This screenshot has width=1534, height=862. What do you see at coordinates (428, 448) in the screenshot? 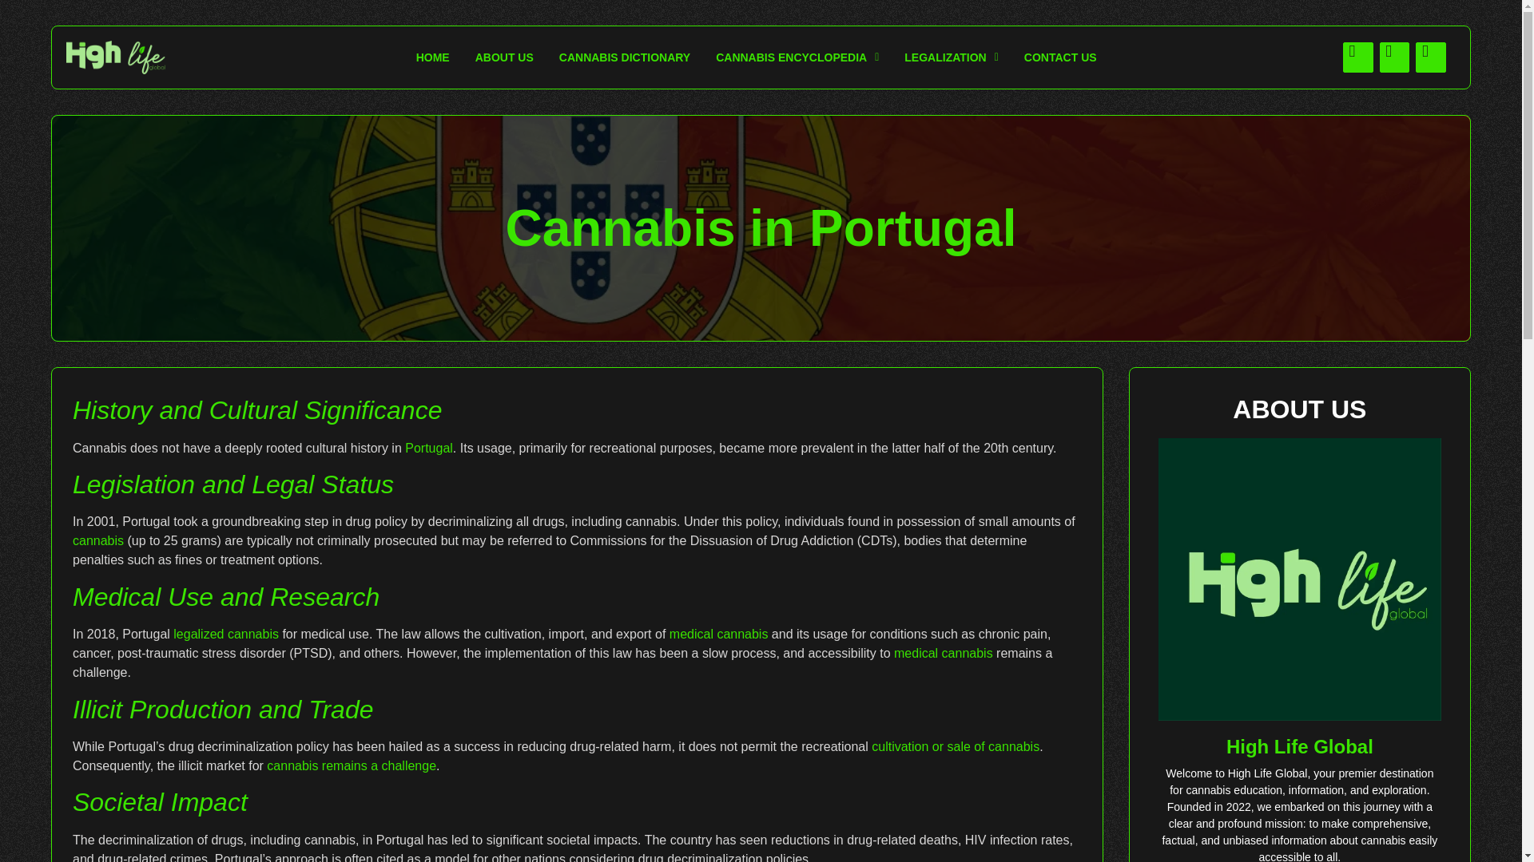
I see `Portugal` at bounding box center [428, 448].